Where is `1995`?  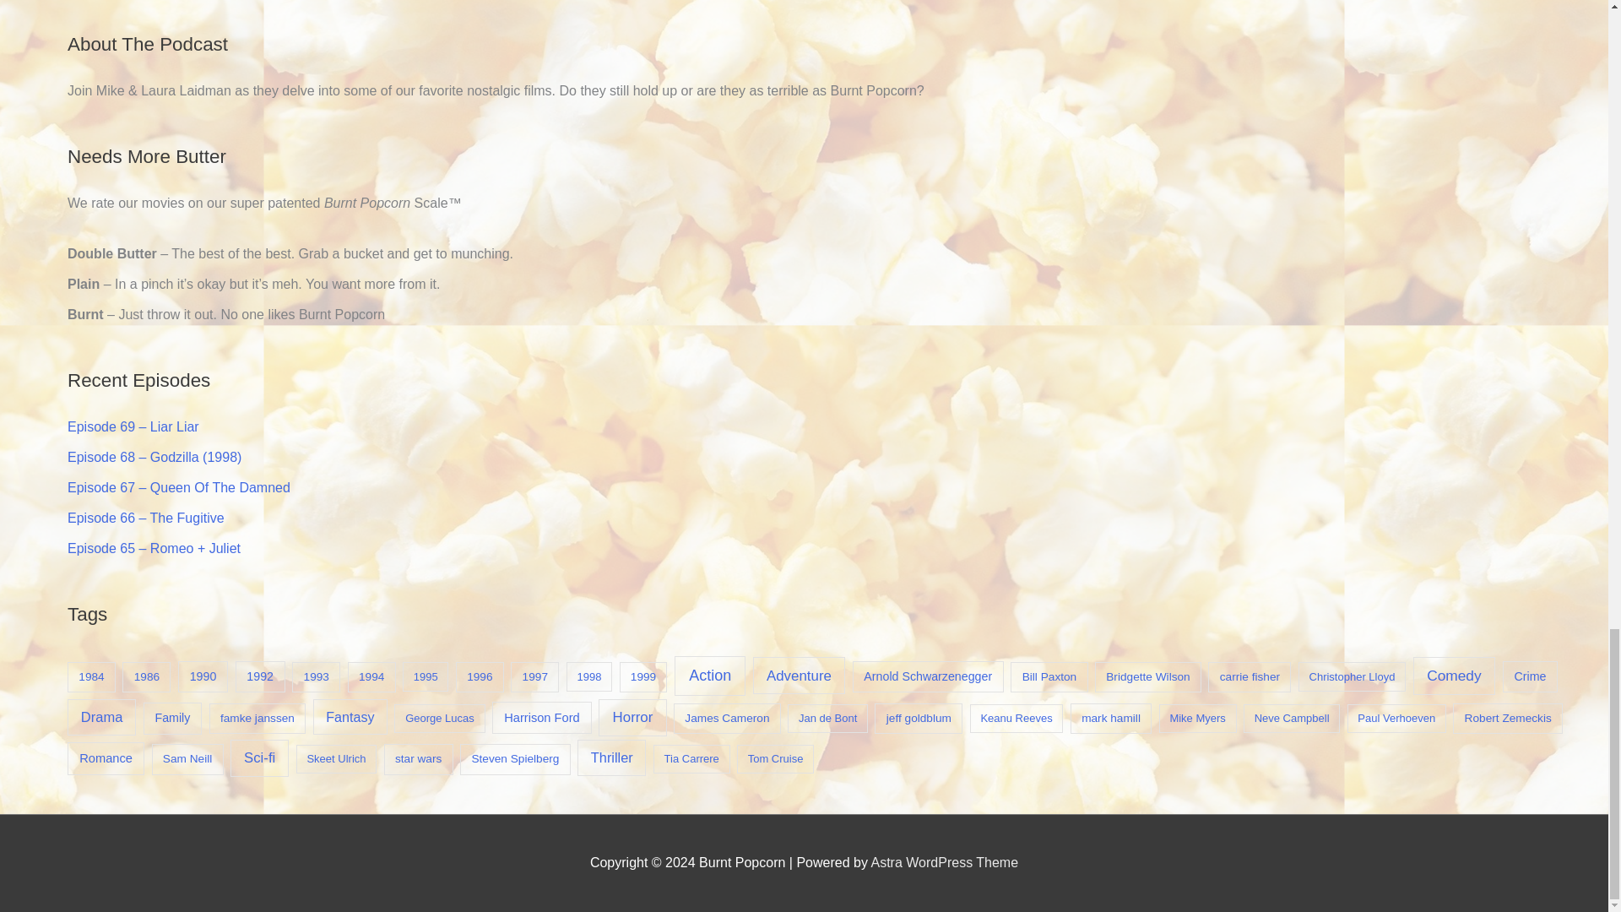
1995 is located at coordinates (426, 676).